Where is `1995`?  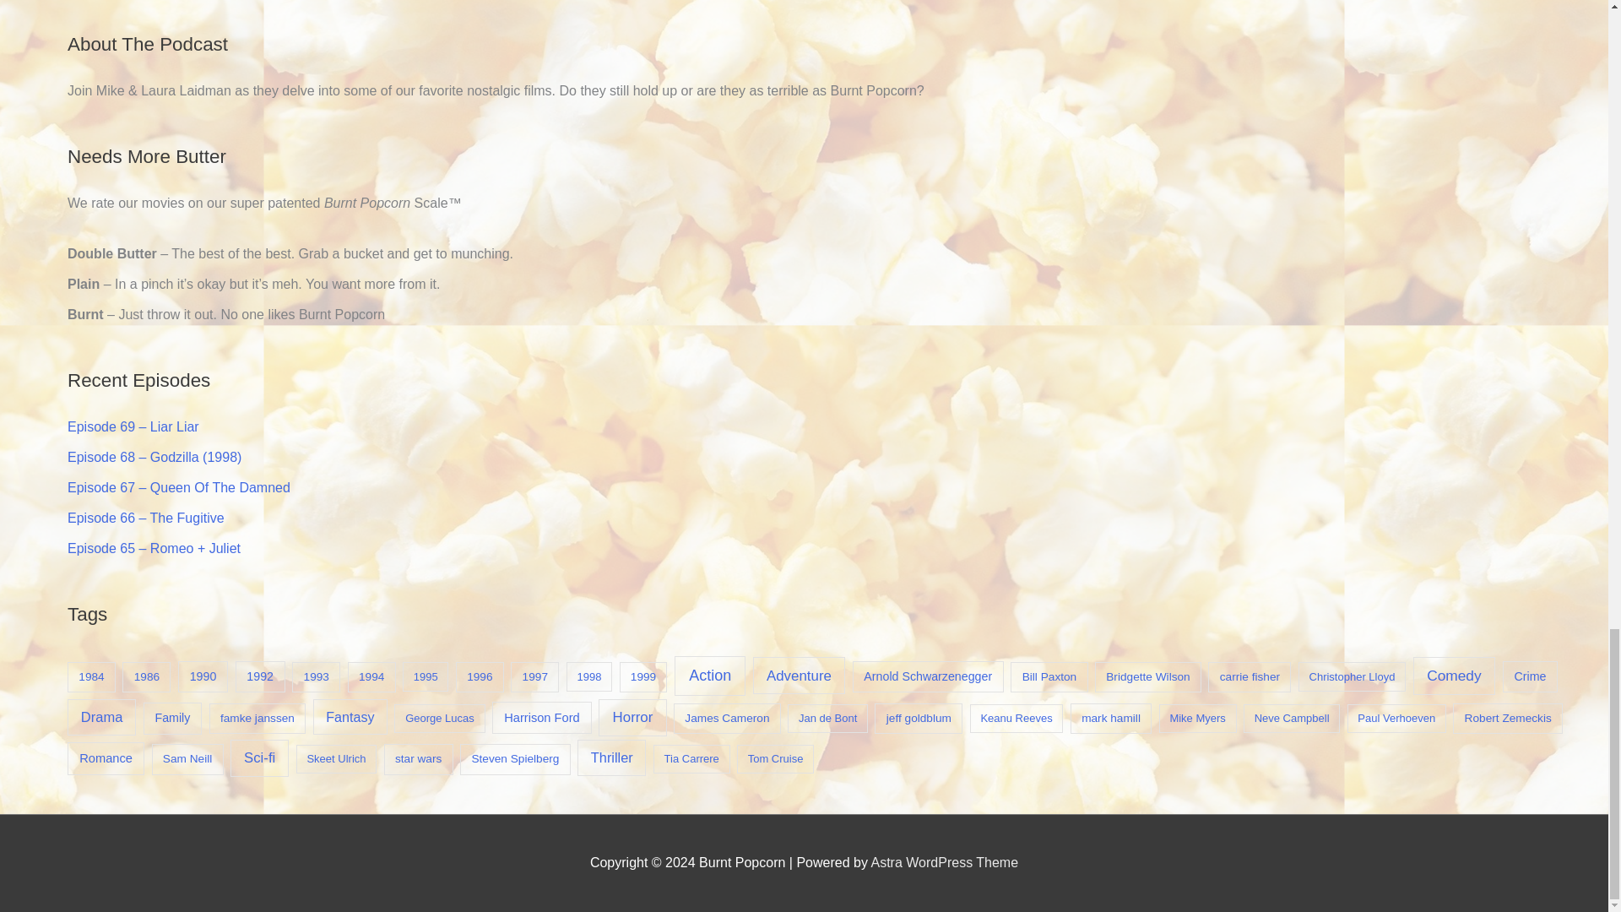
1995 is located at coordinates (426, 676).